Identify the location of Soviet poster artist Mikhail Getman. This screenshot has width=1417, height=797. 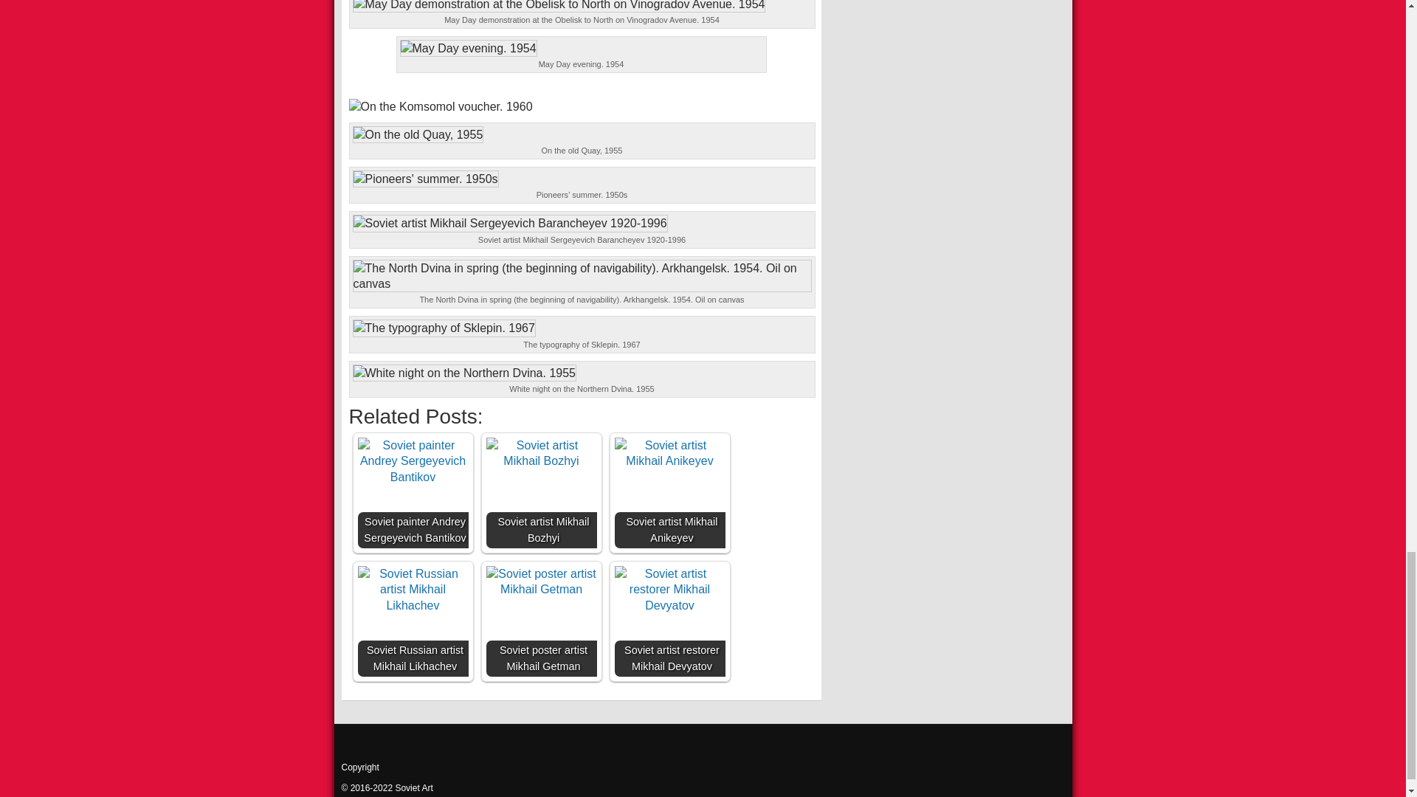
(541, 621).